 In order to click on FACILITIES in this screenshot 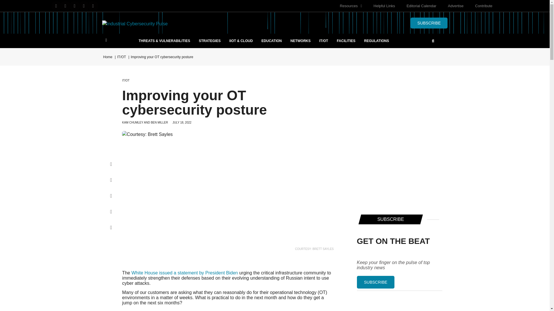, I will do `click(346, 41)`.